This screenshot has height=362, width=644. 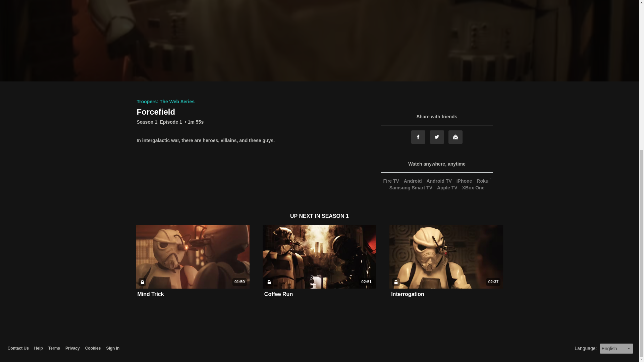 What do you see at coordinates (319, 257) in the screenshot?
I see `02:51` at bounding box center [319, 257].